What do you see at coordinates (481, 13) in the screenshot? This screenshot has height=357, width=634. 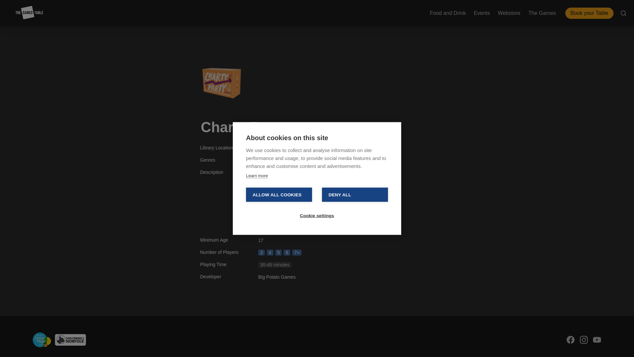 I see `Events` at bounding box center [481, 13].